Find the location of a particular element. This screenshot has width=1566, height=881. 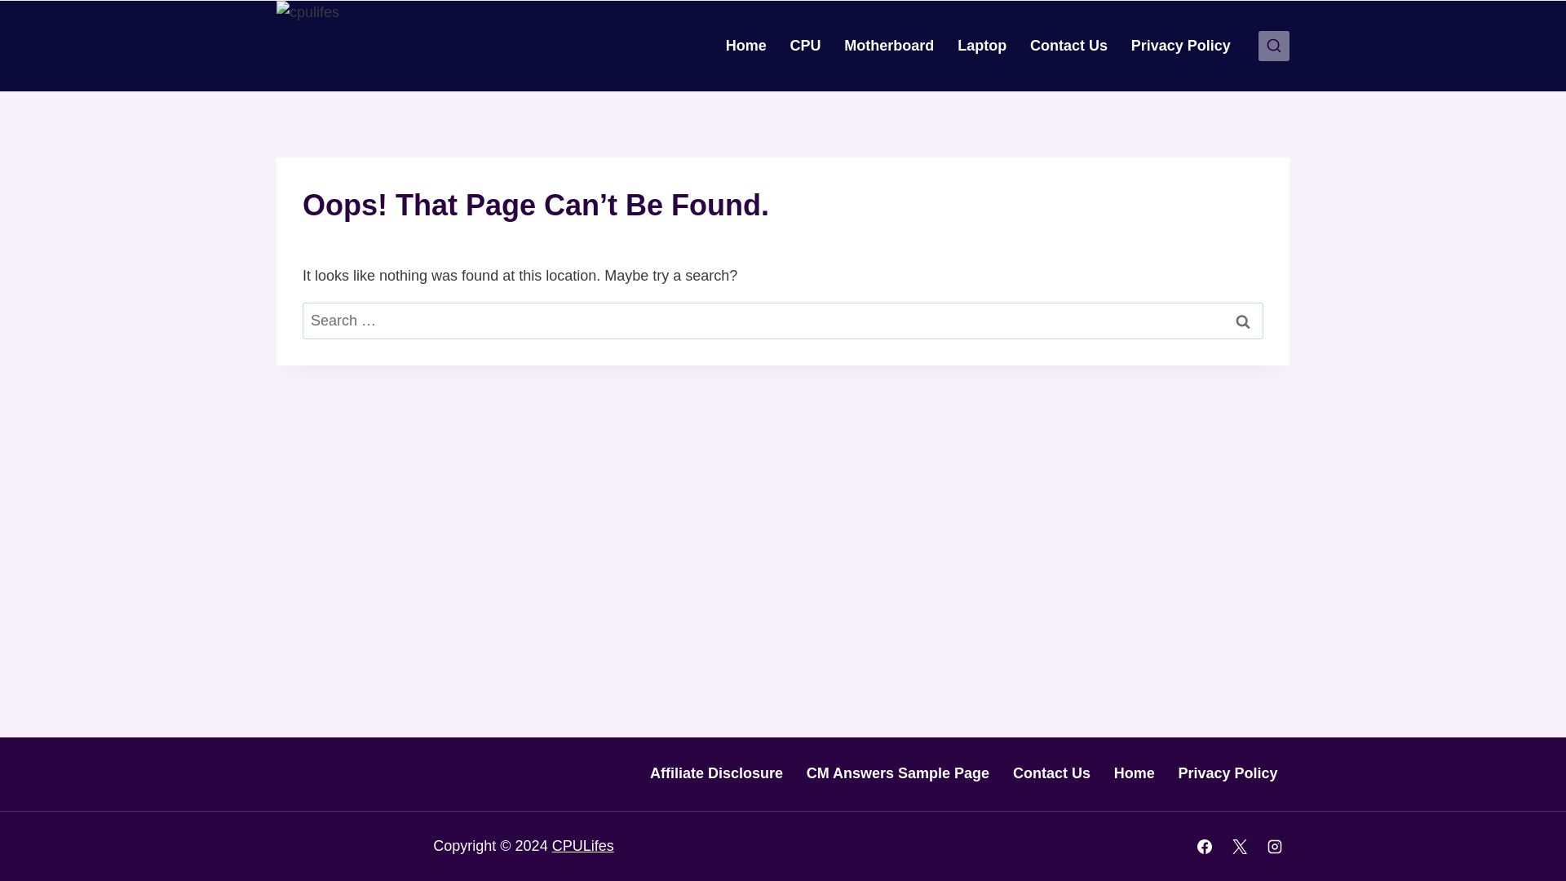

Privacy Policy is located at coordinates (1180, 46).